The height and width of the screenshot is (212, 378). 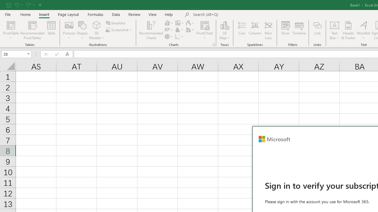 What do you see at coordinates (205, 30) in the screenshot?
I see `PivotChart` at bounding box center [205, 30].